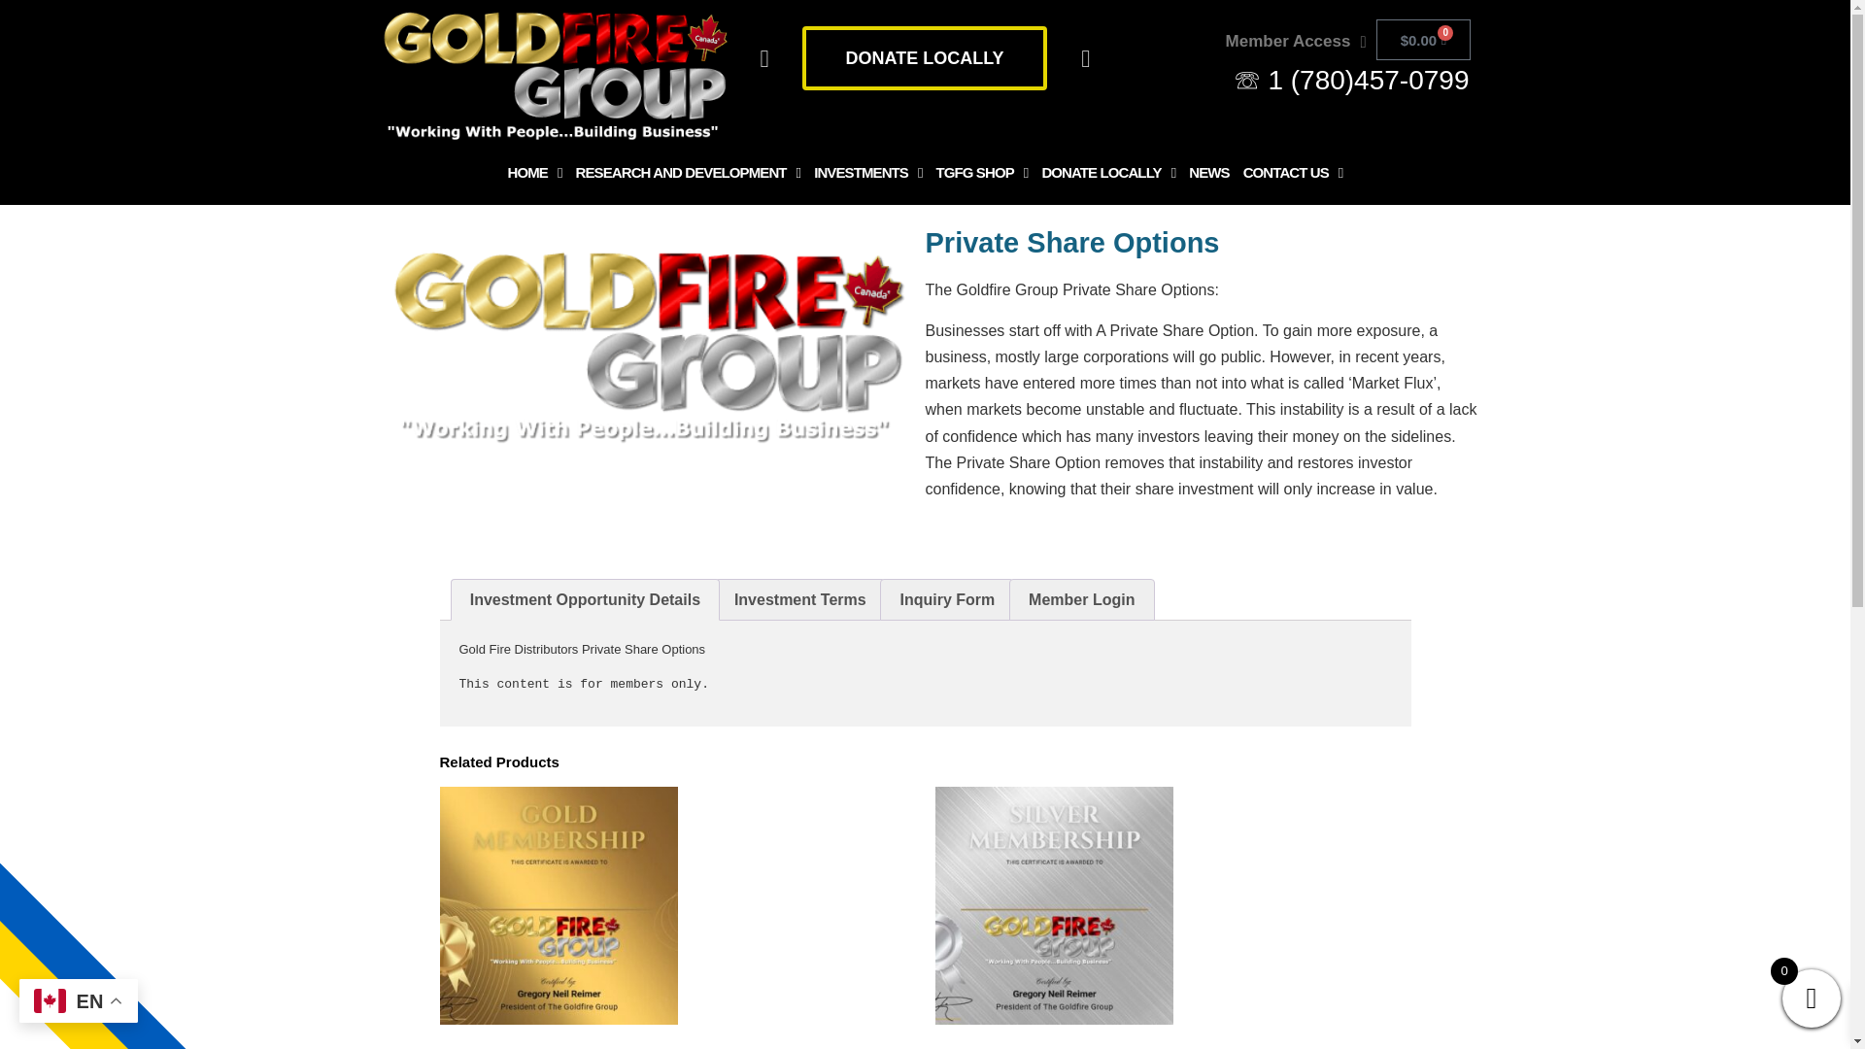 Image resolution: width=1865 pixels, height=1049 pixels. I want to click on NEWS, so click(1208, 173).